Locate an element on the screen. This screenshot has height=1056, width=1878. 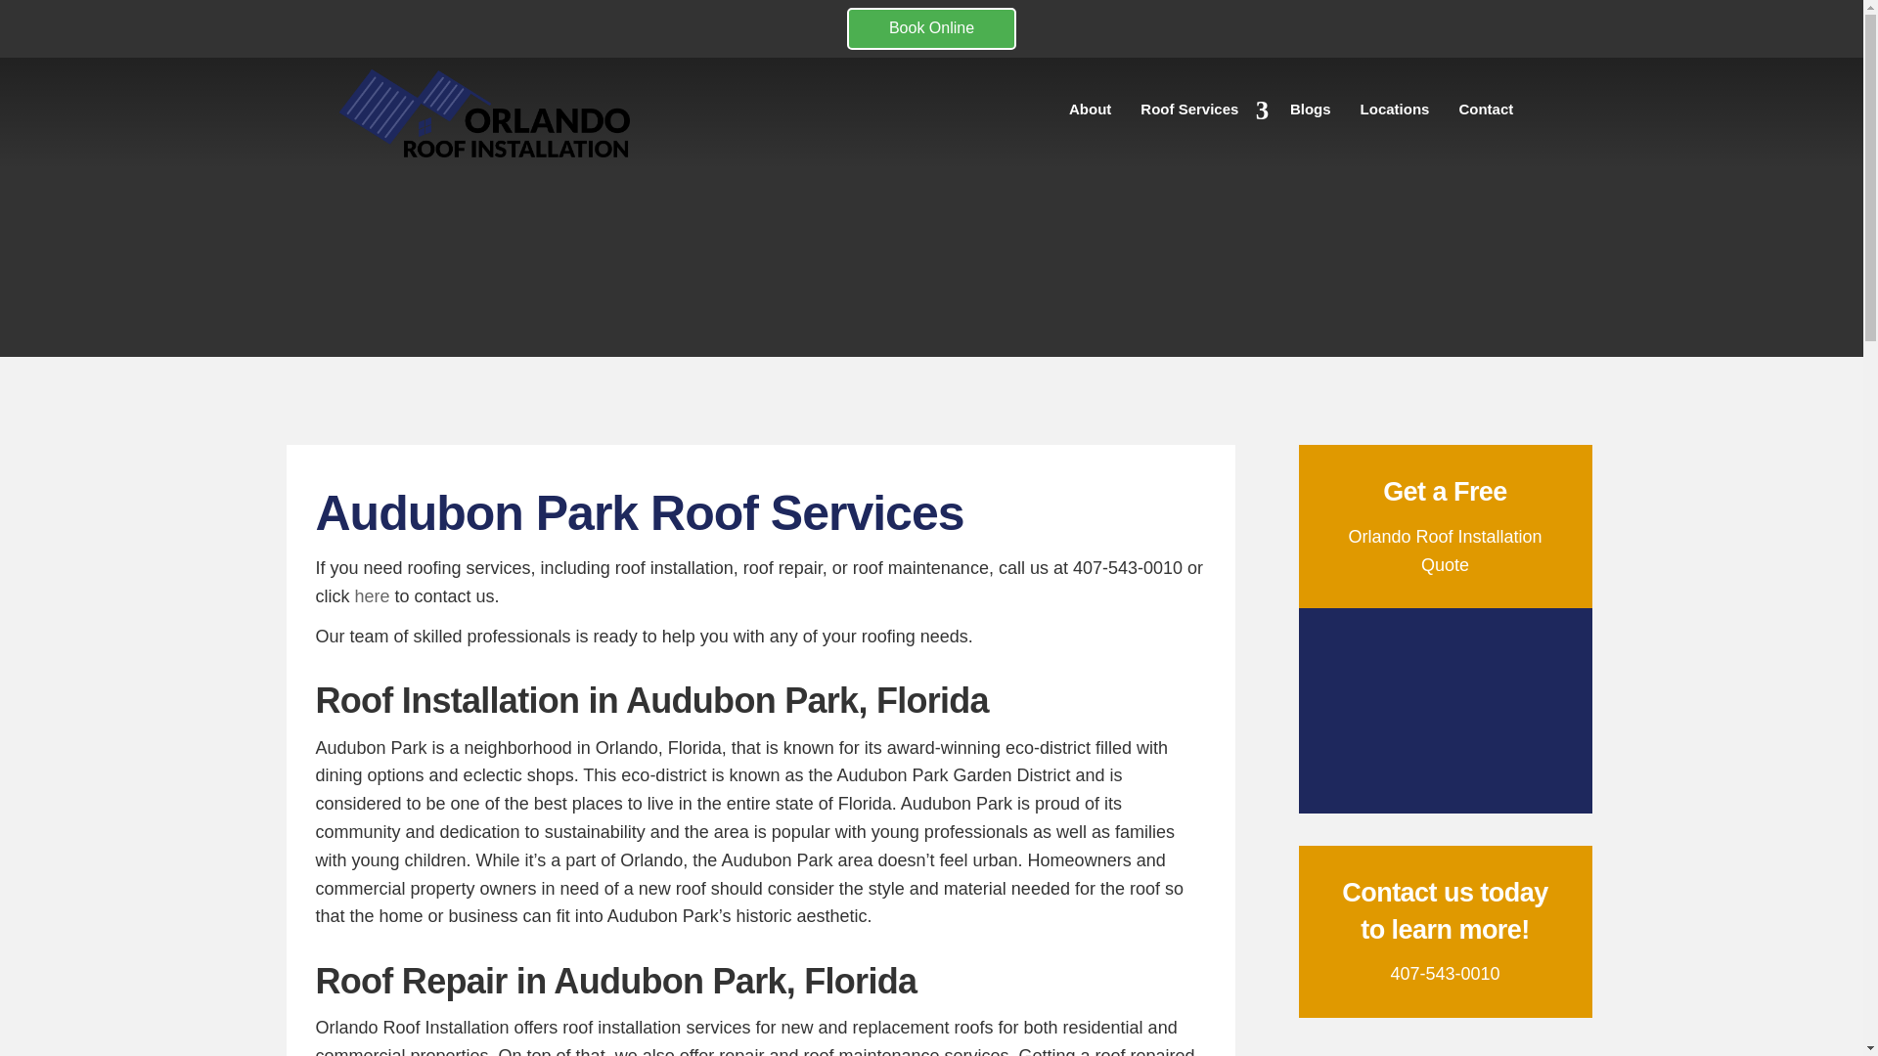
here is located at coordinates (372, 596).